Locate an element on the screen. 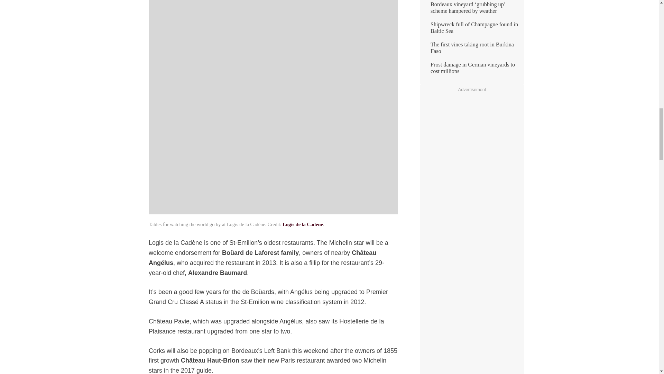 This screenshot has width=664, height=374. Frost damage in German vineyards to cost millions is located at coordinates (472, 71).